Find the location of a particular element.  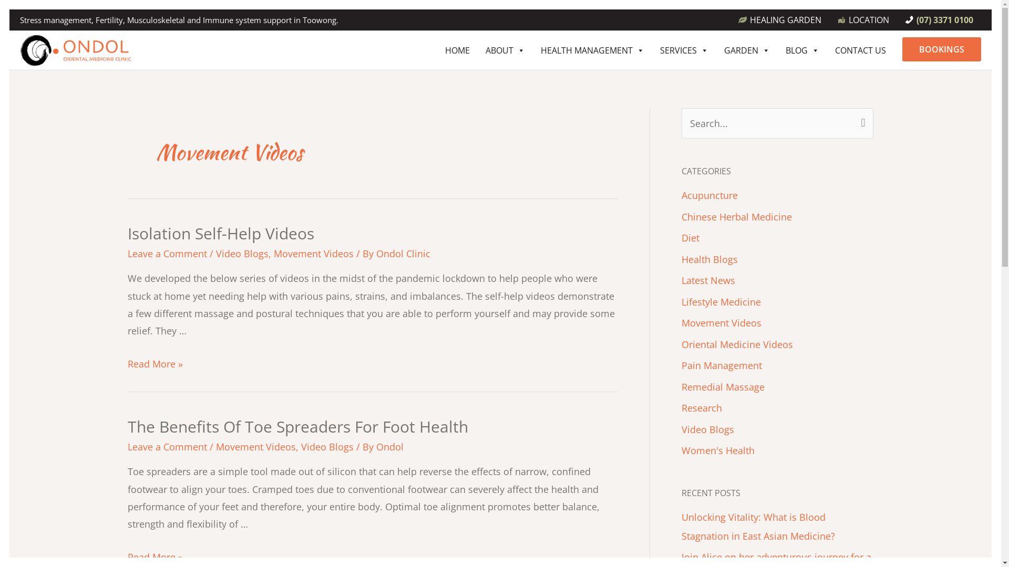

Pain Management is located at coordinates (721, 365).